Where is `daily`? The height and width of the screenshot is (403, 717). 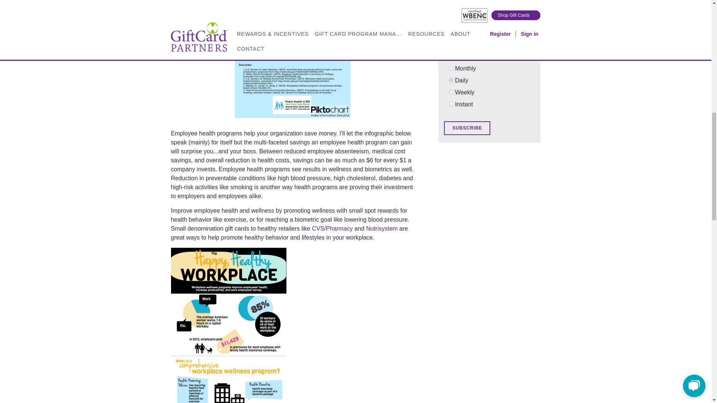 daily is located at coordinates (451, 80).